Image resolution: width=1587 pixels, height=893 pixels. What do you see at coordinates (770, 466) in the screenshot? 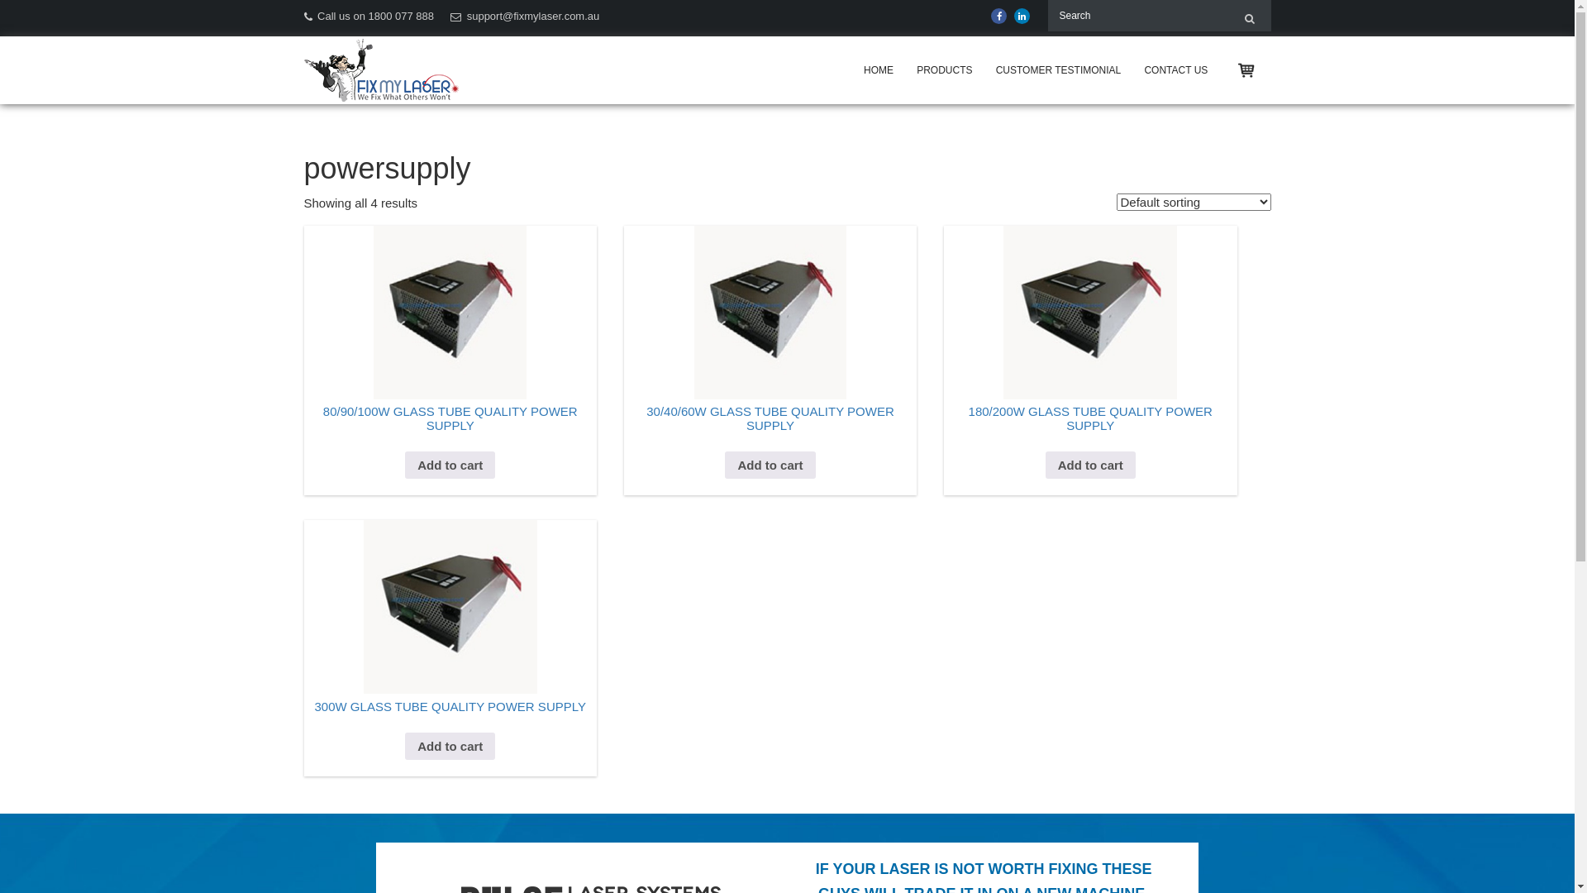
I see `Add to cart` at bounding box center [770, 466].